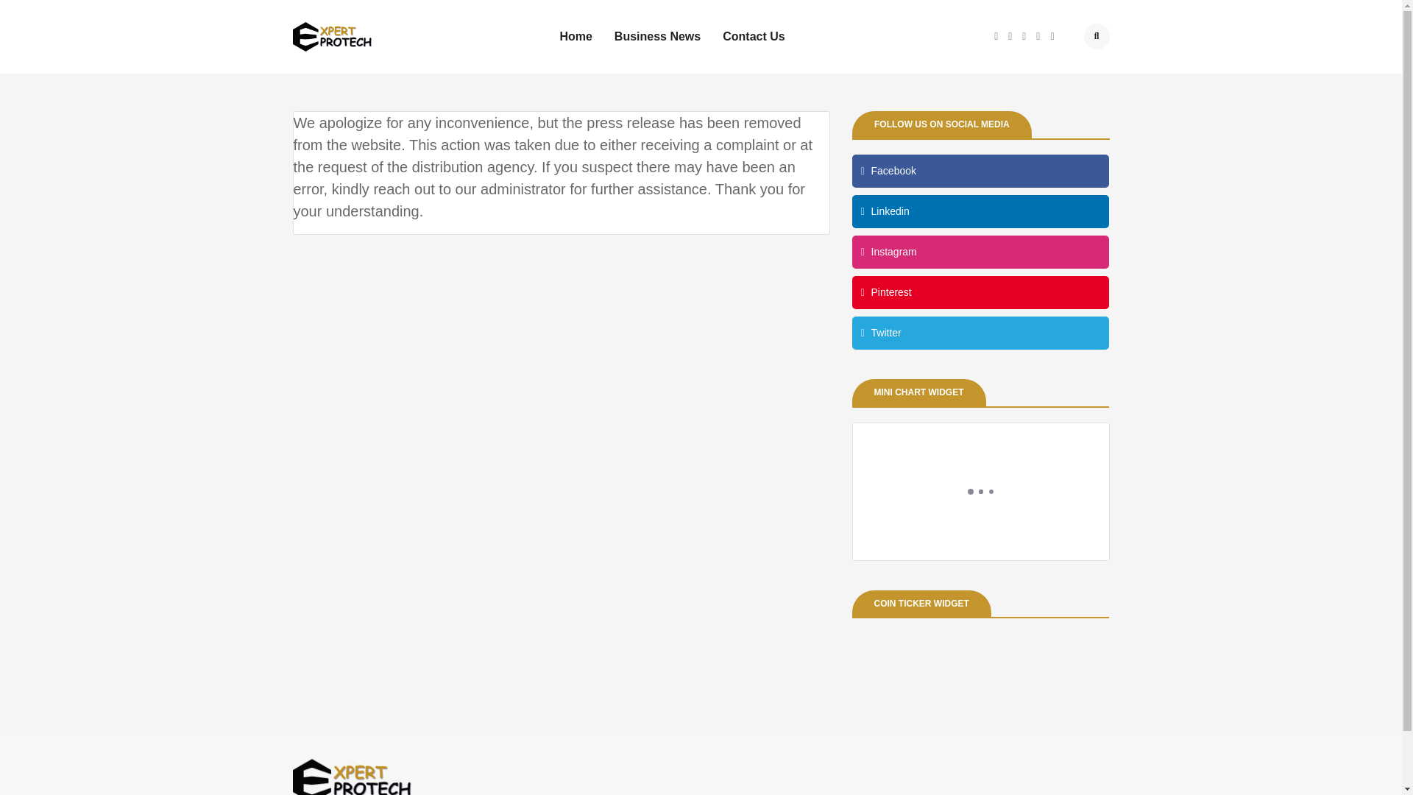 This screenshot has height=795, width=1413. What do you see at coordinates (576, 36) in the screenshot?
I see `Home` at bounding box center [576, 36].